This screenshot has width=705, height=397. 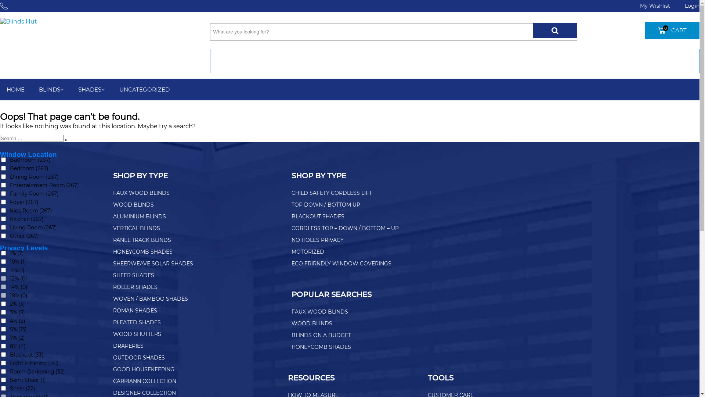 I want to click on ECO FRIRNDLY WINDOW COVERINGS, so click(x=341, y=264).